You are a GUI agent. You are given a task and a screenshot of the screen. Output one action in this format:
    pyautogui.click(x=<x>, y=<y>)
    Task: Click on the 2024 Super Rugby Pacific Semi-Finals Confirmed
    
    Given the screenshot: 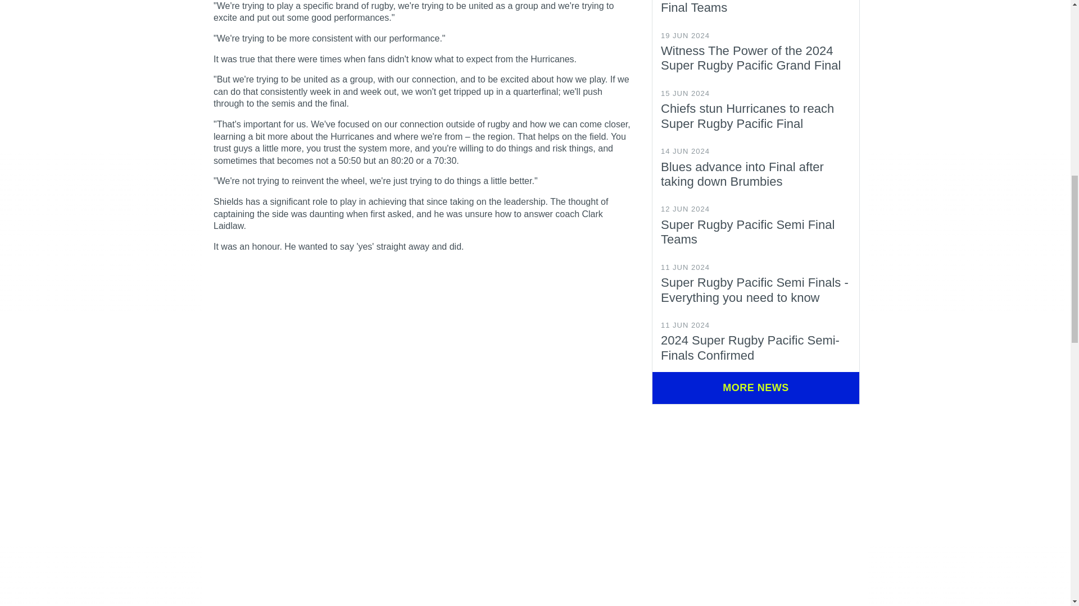 What is the action you would take?
    pyautogui.click(x=750, y=347)
    